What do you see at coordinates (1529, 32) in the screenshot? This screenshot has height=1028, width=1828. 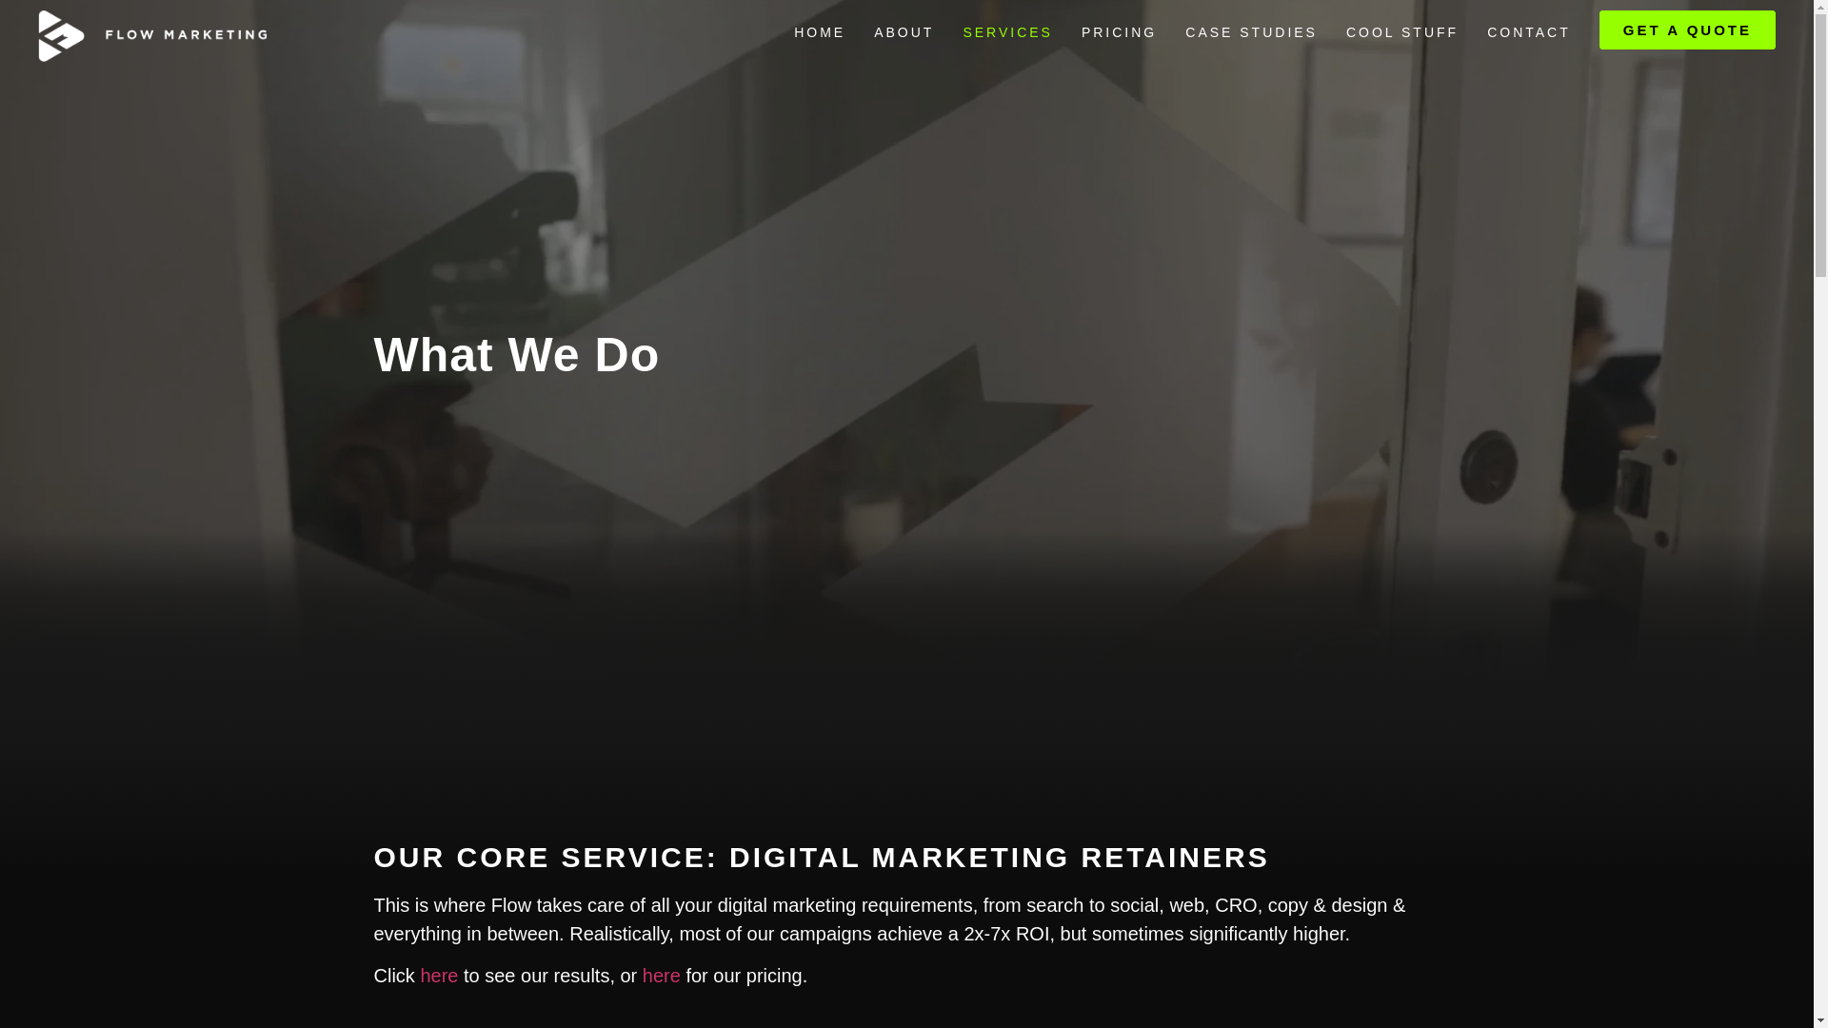 I see `CONTACT` at bounding box center [1529, 32].